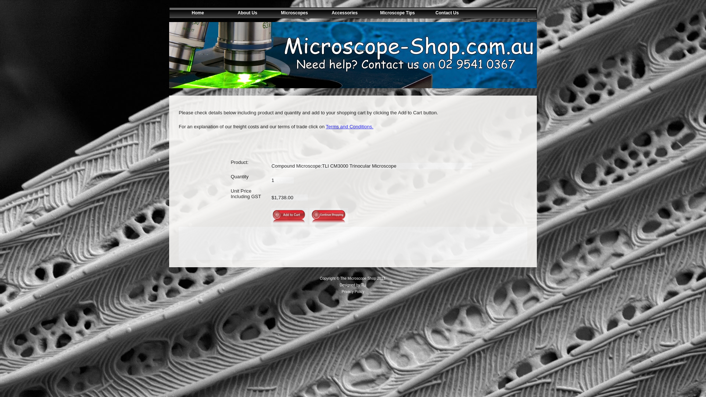 This screenshot has width=706, height=397. Describe the element at coordinates (349, 126) in the screenshot. I see `Terms and Conditions.` at that location.